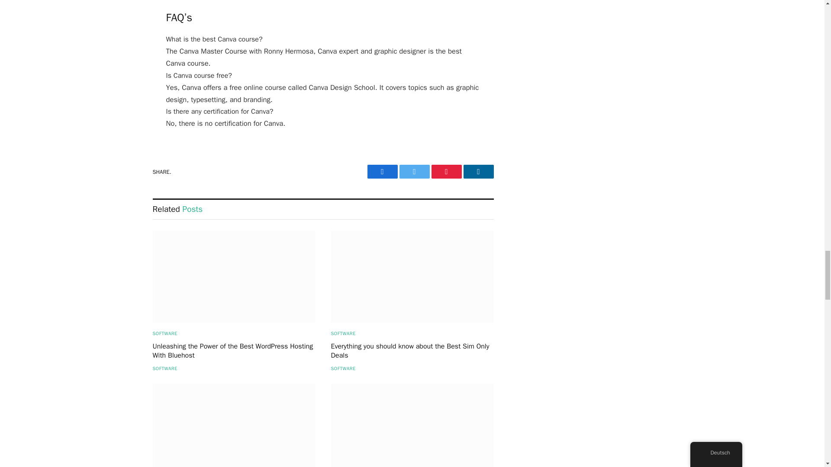 This screenshot has width=831, height=467. I want to click on Facebook, so click(382, 171).